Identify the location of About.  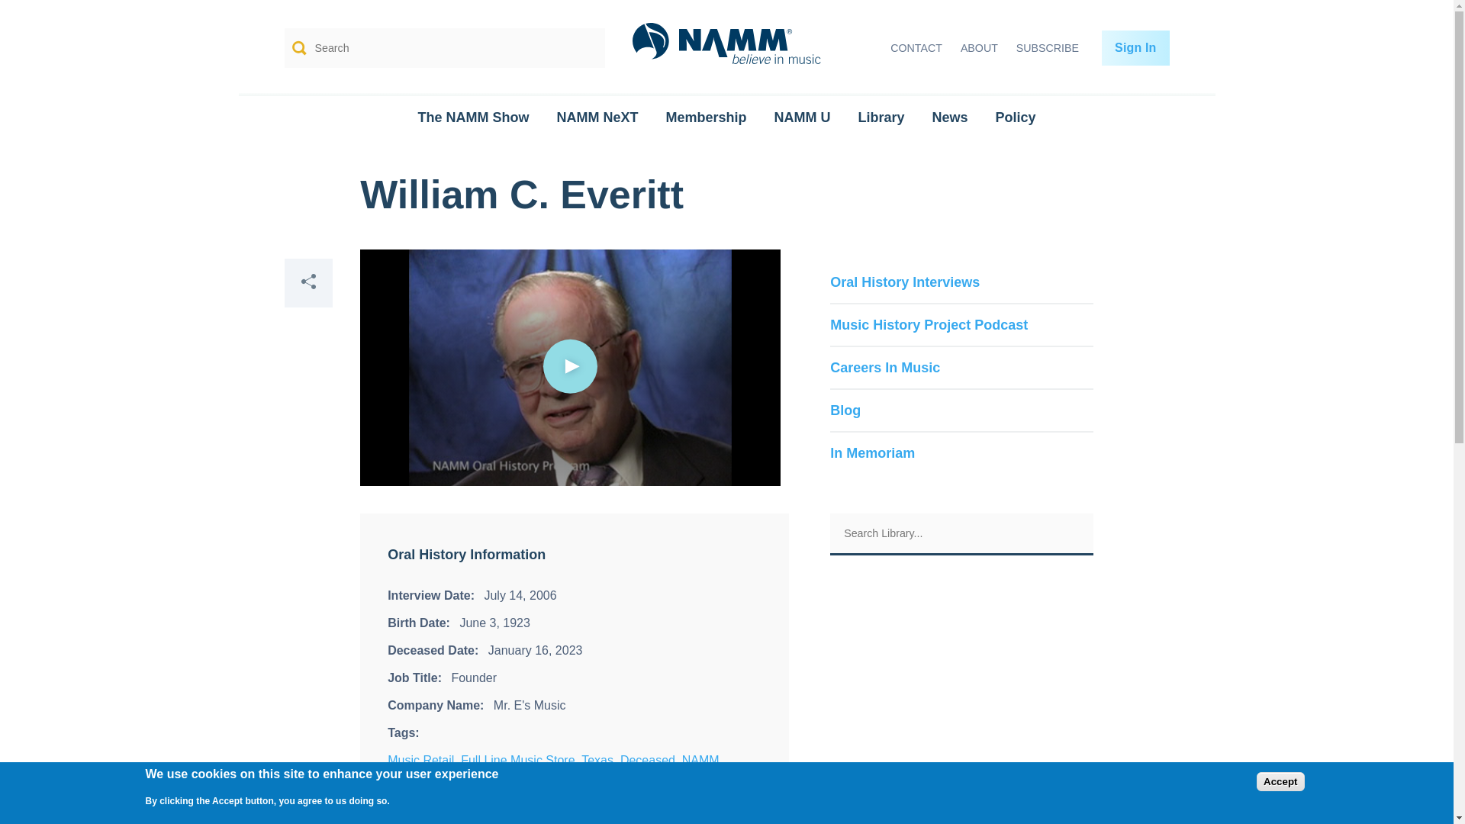
(979, 48).